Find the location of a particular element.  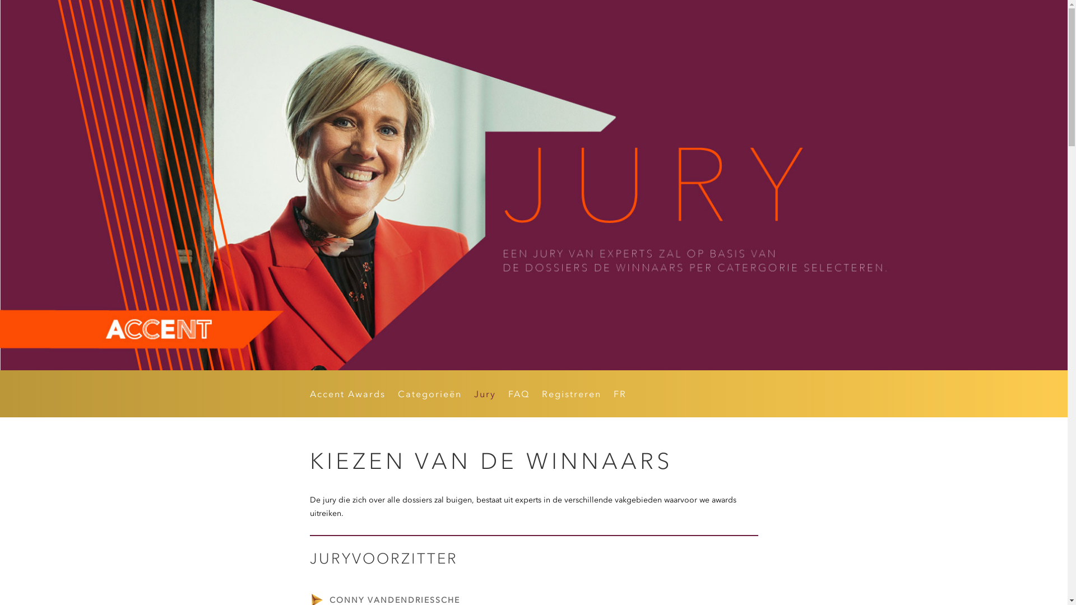

FAQ is located at coordinates (518, 396).